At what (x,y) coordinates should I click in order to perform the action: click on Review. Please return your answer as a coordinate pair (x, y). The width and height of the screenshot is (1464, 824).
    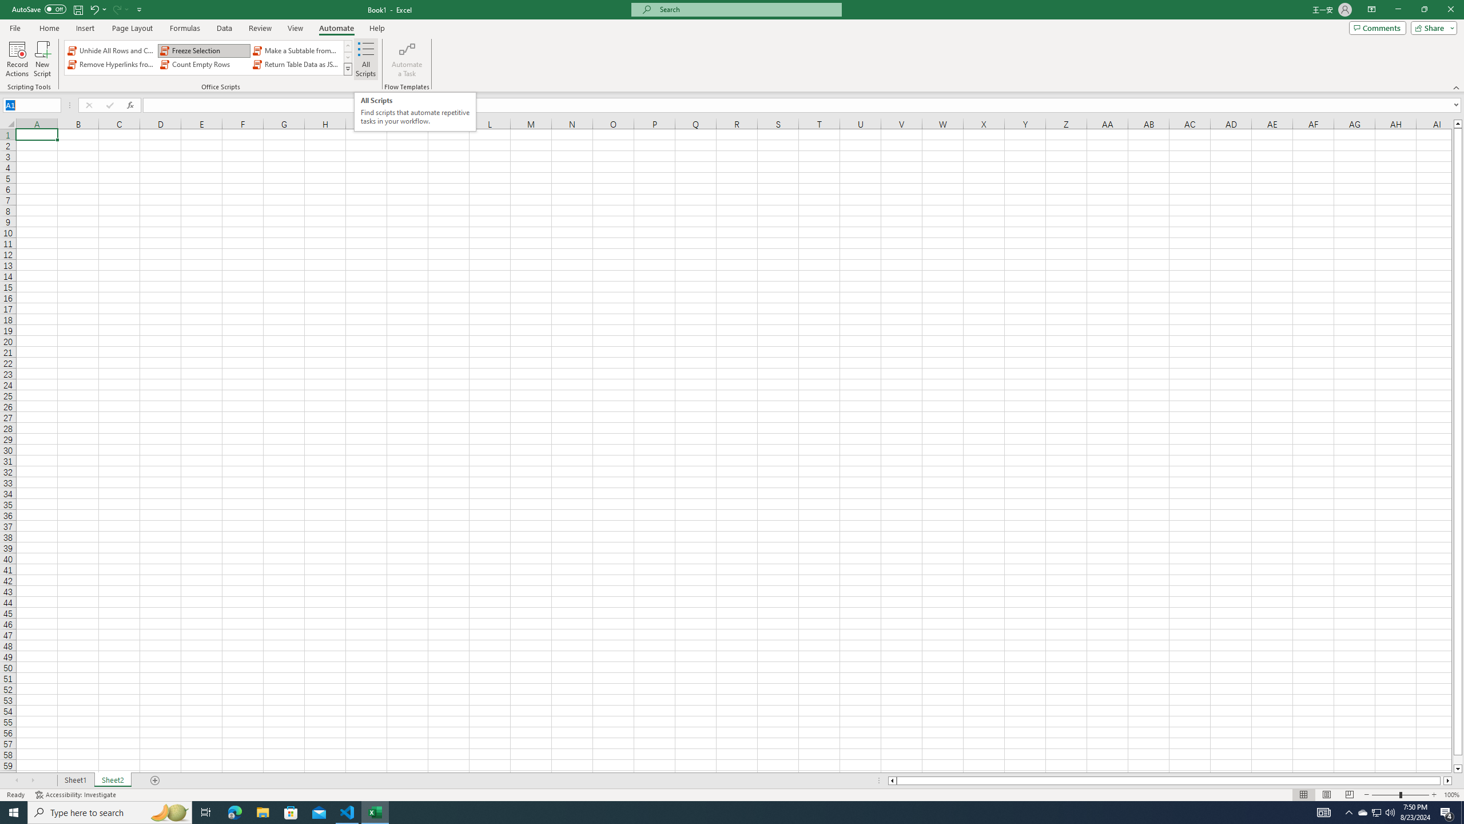
    Looking at the image, I should click on (260, 28).